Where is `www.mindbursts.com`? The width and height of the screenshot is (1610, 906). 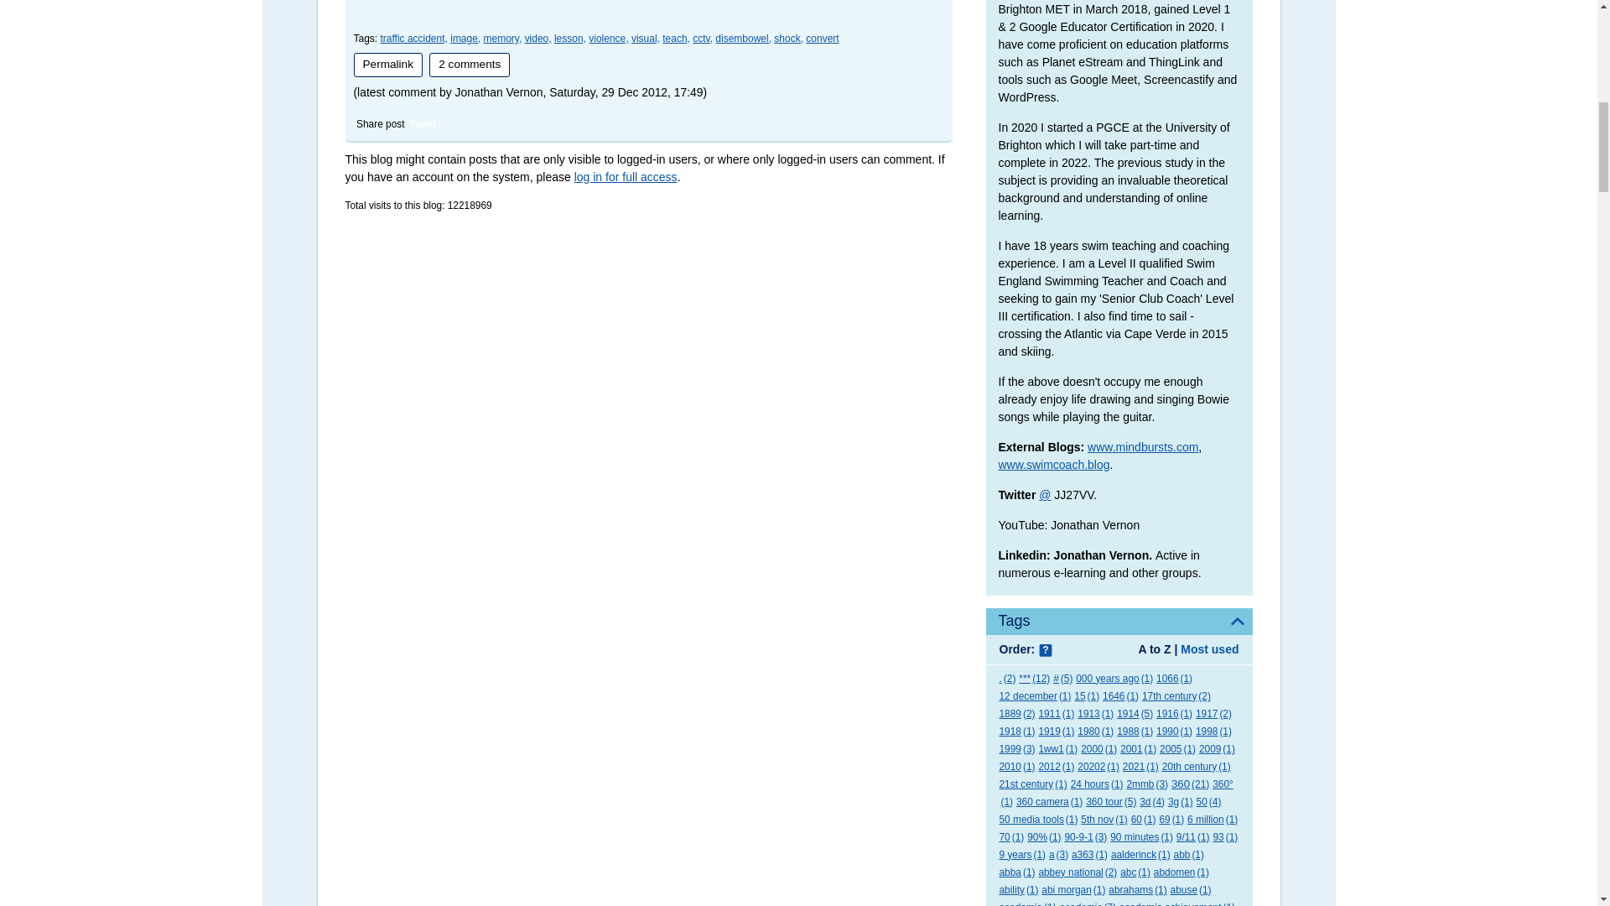
www.mindbursts.com is located at coordinates (1142, 446).